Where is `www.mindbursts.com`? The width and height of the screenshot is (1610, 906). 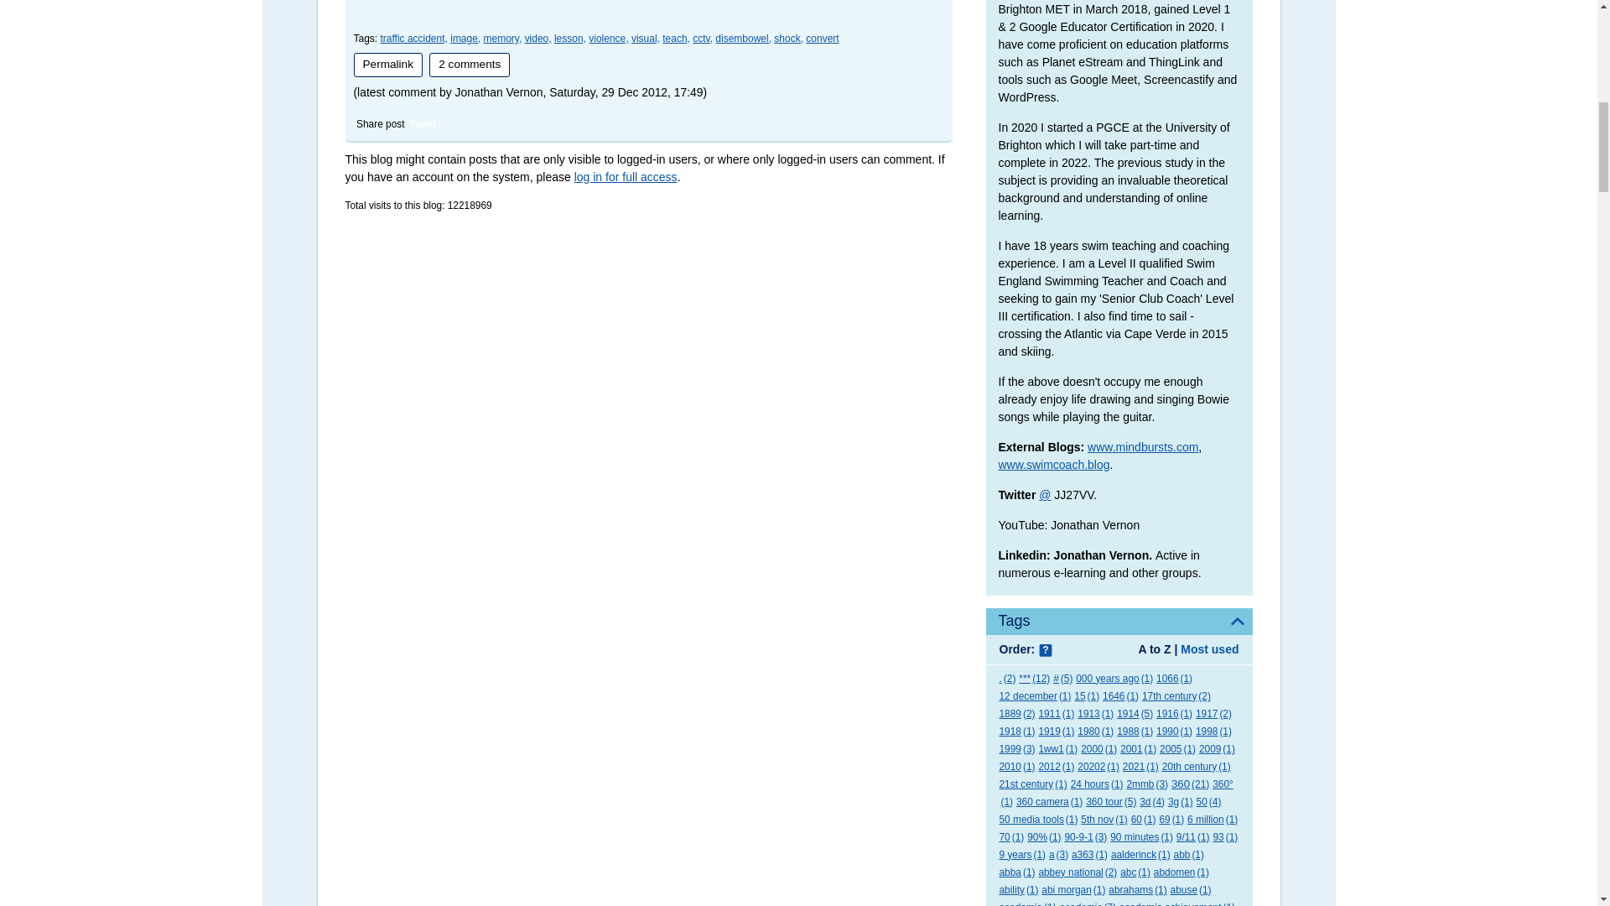
www.mindbursts.com is located at coordinates (1142, 446).